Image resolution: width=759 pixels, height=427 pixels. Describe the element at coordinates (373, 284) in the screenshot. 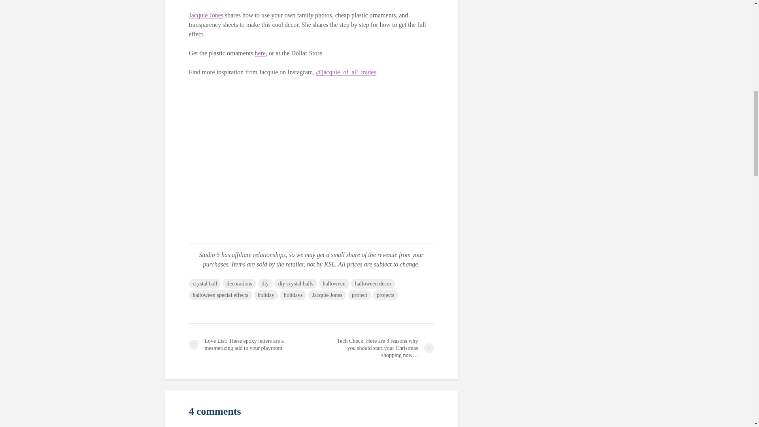

I see `halloween decor` at that location.